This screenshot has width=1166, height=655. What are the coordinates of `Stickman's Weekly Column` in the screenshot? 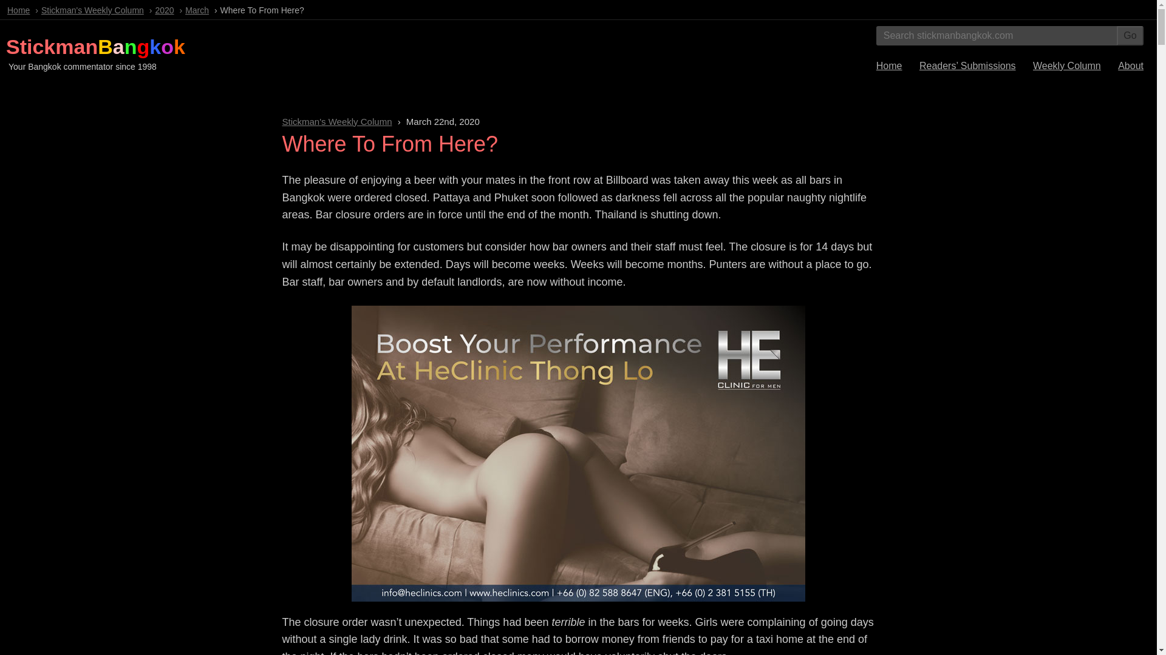 It's located at (336, 121).